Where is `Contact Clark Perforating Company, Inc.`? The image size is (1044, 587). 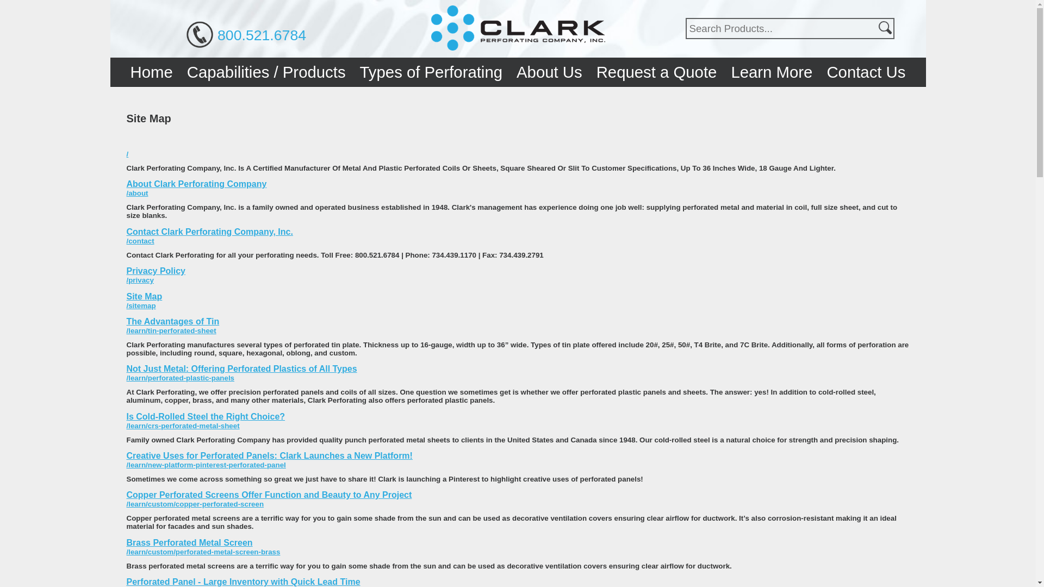 Contact Clark Perforating Company, Inc. is located at coordinates (209, 232).